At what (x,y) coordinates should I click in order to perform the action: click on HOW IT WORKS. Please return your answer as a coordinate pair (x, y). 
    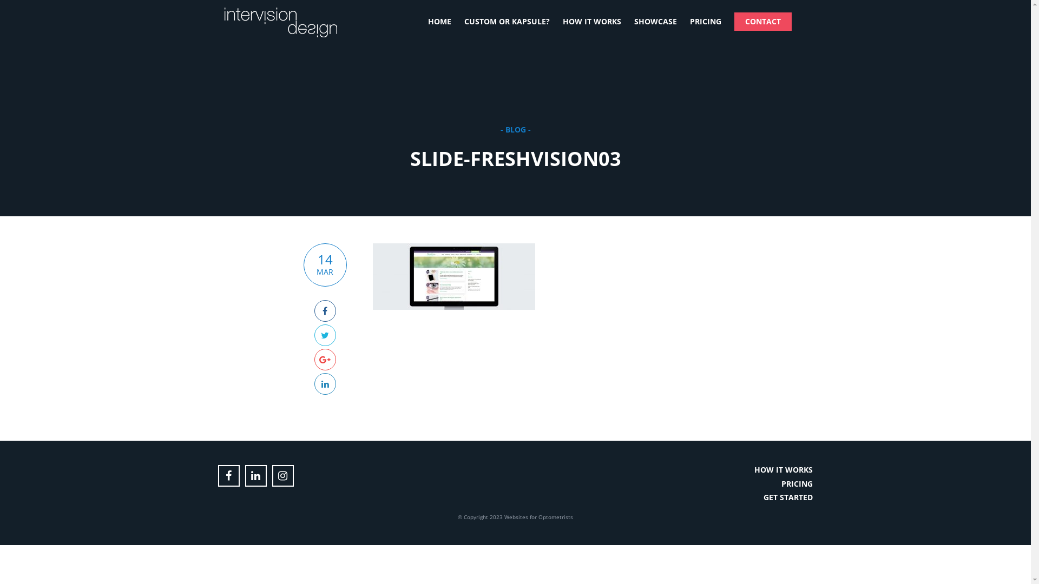
    Looking at the image, I should click on (592, 22).